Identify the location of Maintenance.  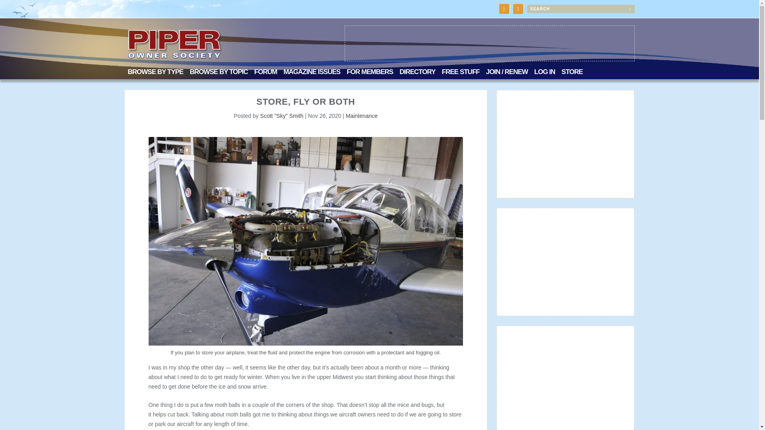
(362, 115).